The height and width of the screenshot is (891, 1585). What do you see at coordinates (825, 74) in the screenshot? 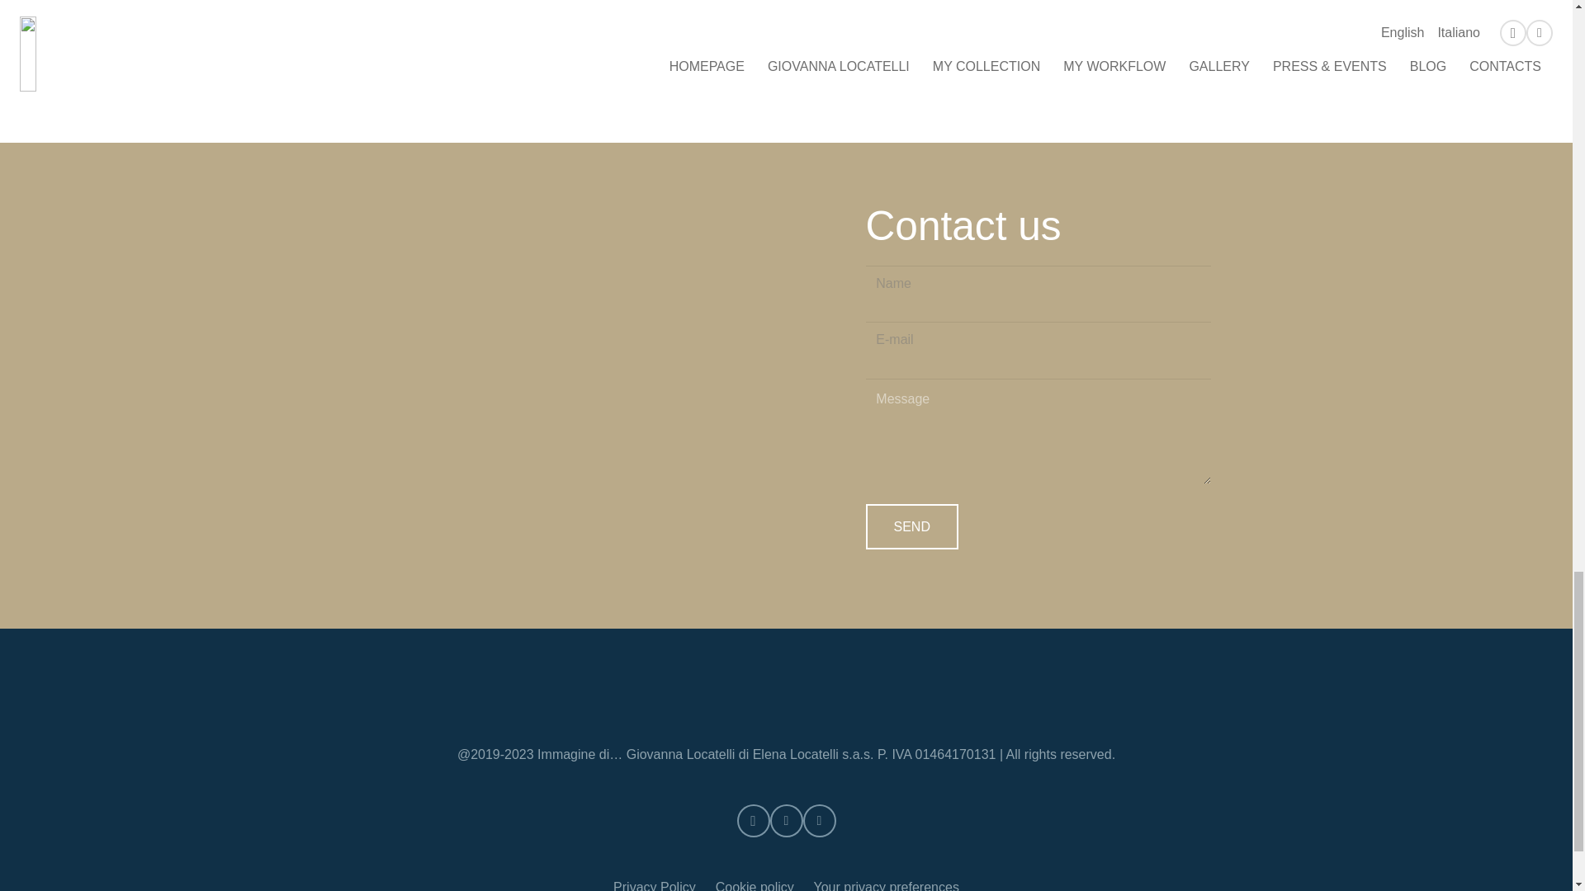
I see `Share this` at bounding box center [825, 74].